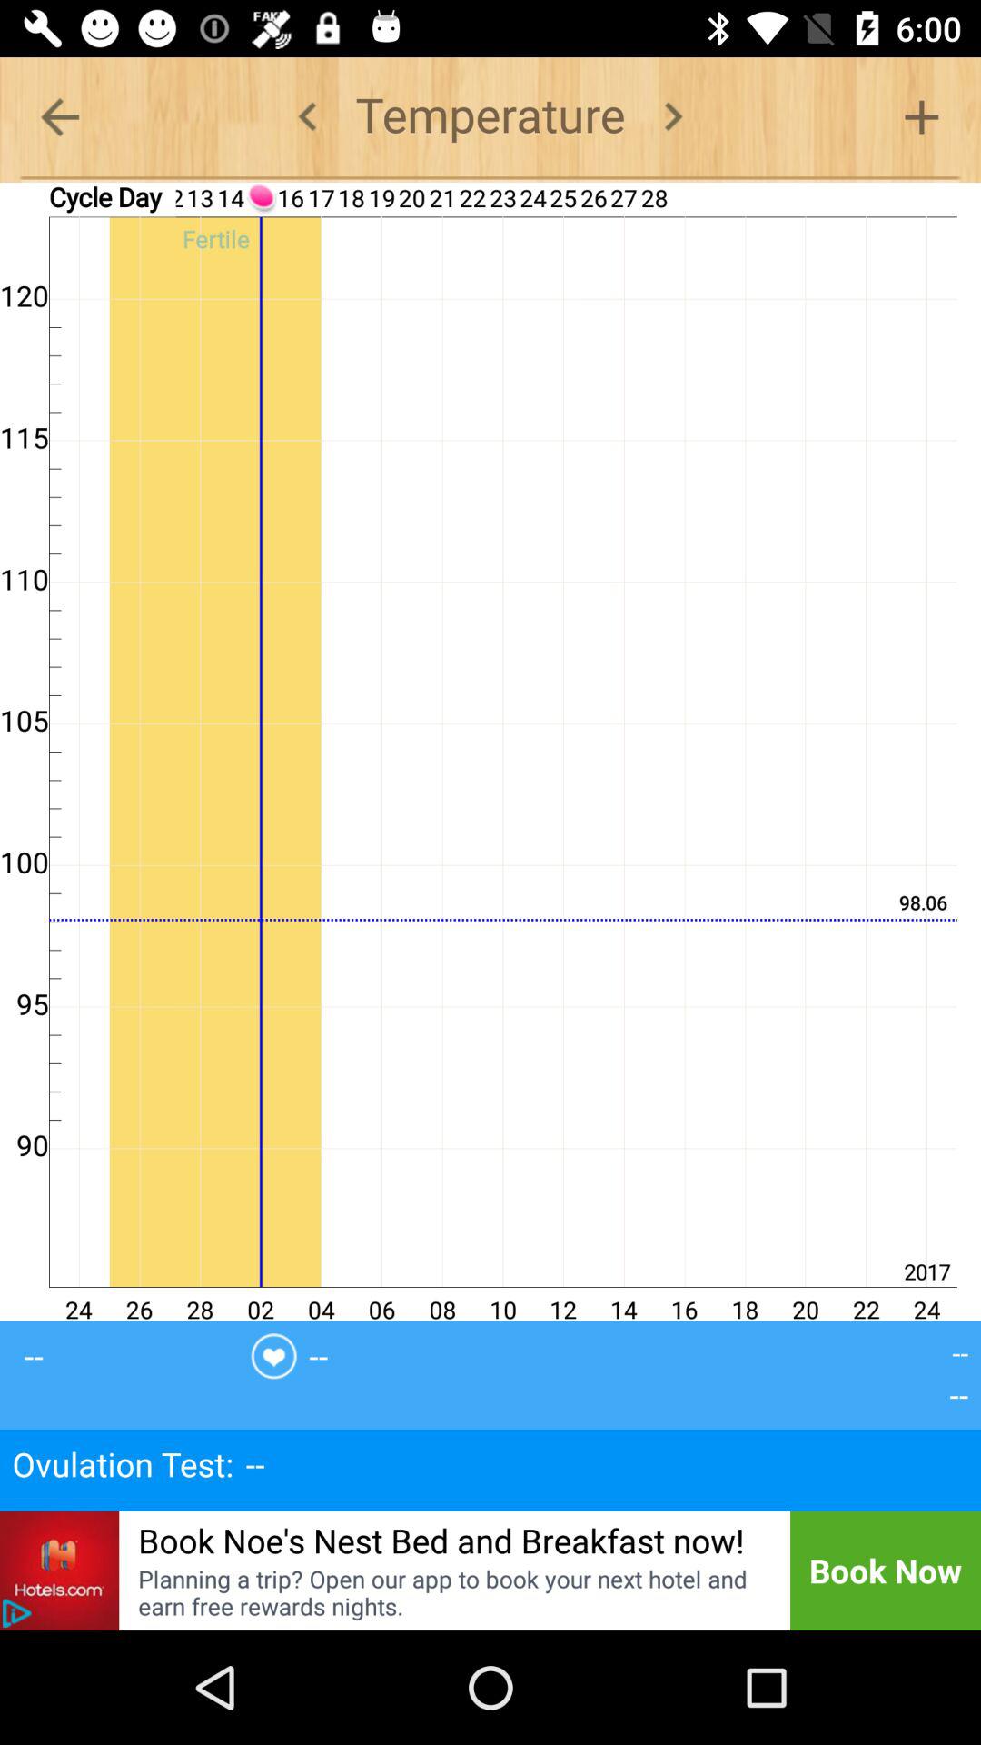 The height and width of the screenshot is (1745, 981). Describe the element at coordinates (16, 1613) in the screenshot. I see `temperature chart` at that location.